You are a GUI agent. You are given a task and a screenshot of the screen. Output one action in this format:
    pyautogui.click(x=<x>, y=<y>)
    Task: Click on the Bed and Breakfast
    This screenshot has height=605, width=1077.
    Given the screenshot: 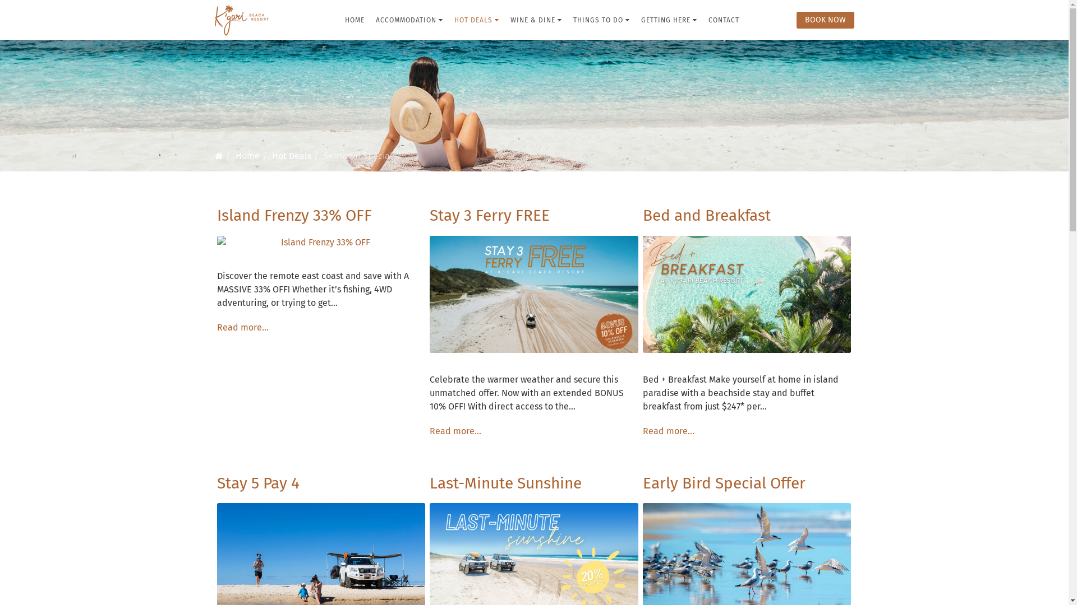 What is the action you would take?
    pyautogui.click(x=707, y=215)
    